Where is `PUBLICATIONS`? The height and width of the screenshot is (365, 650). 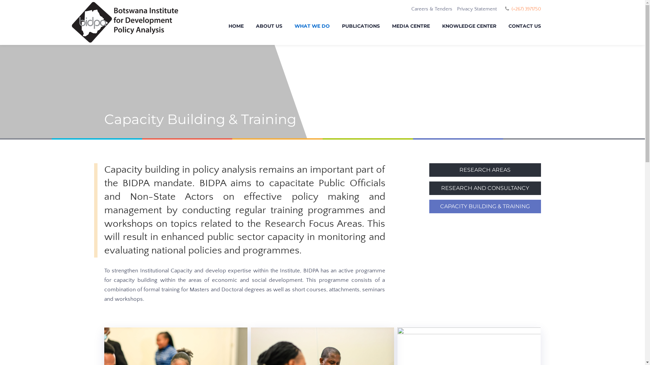 PUBLICATIONS is located at coordinates (361, 27).